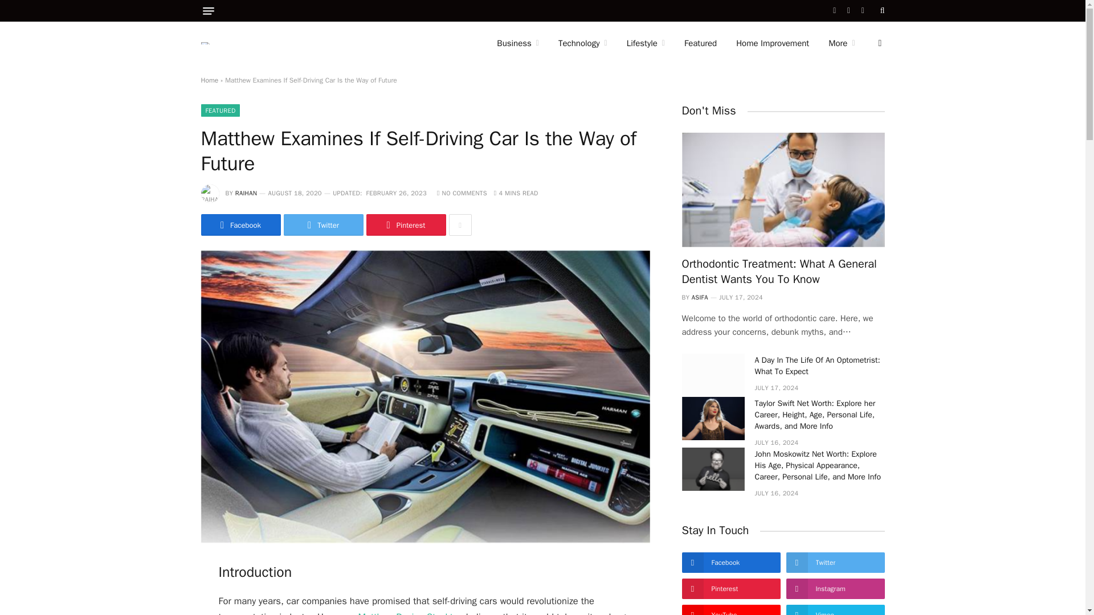 Image resolution: width=1094 pixels, height=615 pixels. Describe the element at coordinates (582, 43) in the screenshot. I see `Technology` at that location.